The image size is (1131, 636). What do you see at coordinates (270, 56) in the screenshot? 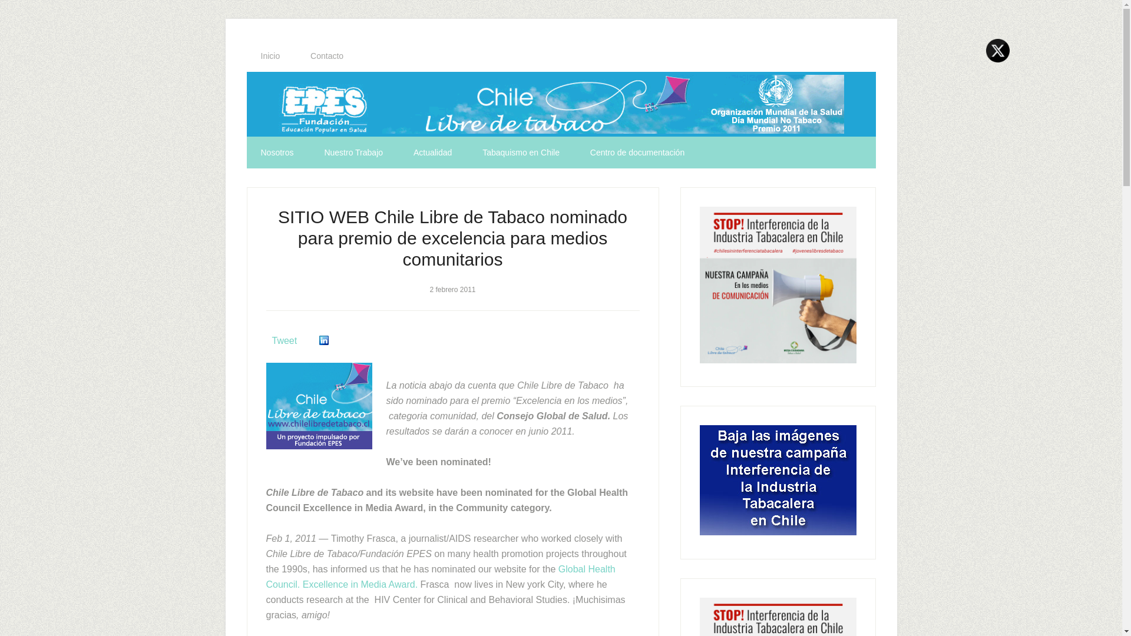
I see `Inicio` at bounding box center [270, 56].